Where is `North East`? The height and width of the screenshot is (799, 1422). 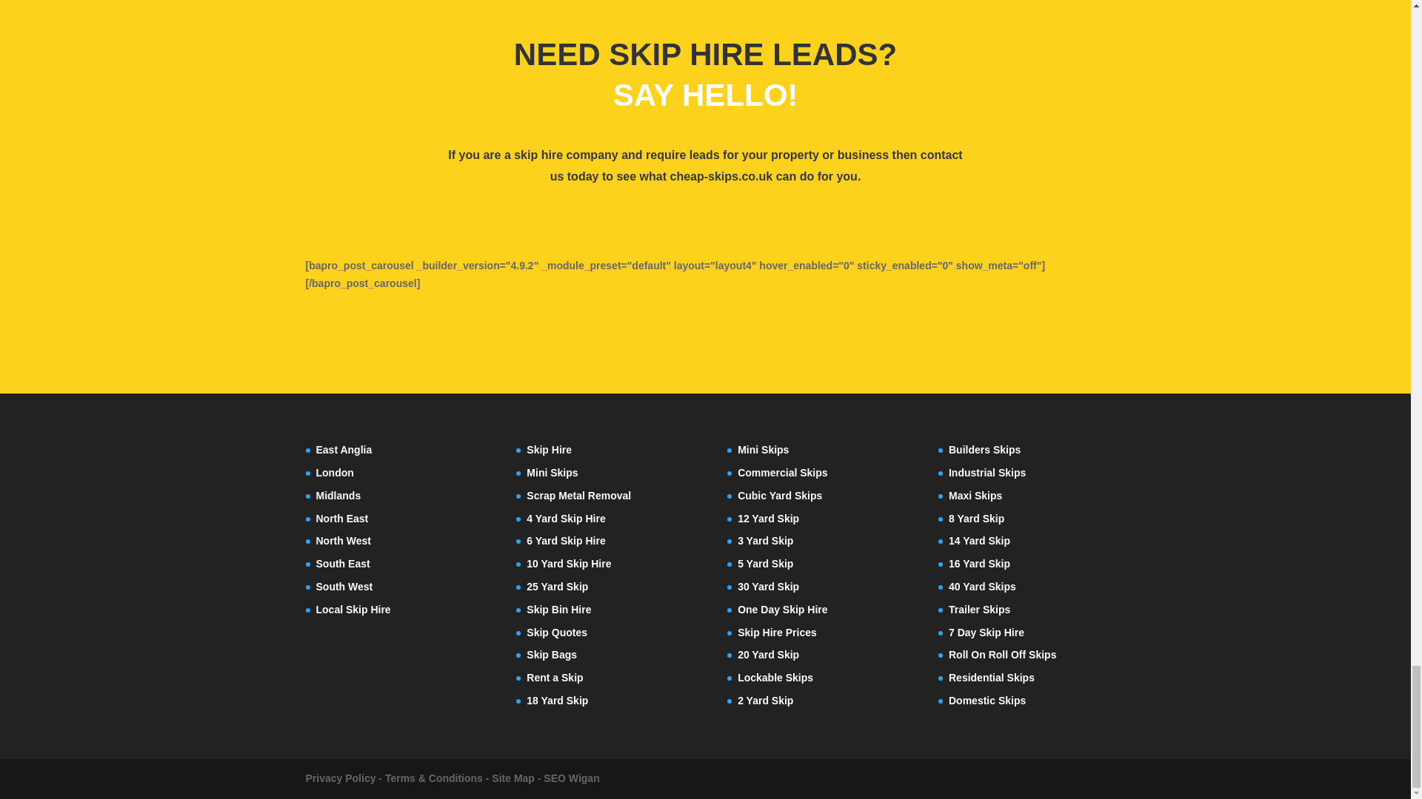 North East is located at coordinates (342, 518).